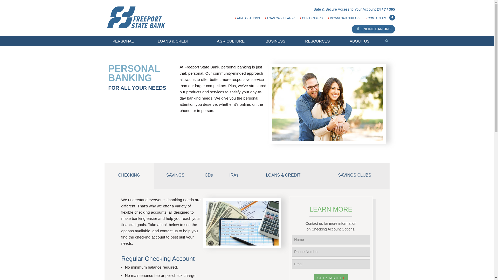 The height and width of the screenshot is (280, 498). I want to click on CONTACT US, so click(376, 18).